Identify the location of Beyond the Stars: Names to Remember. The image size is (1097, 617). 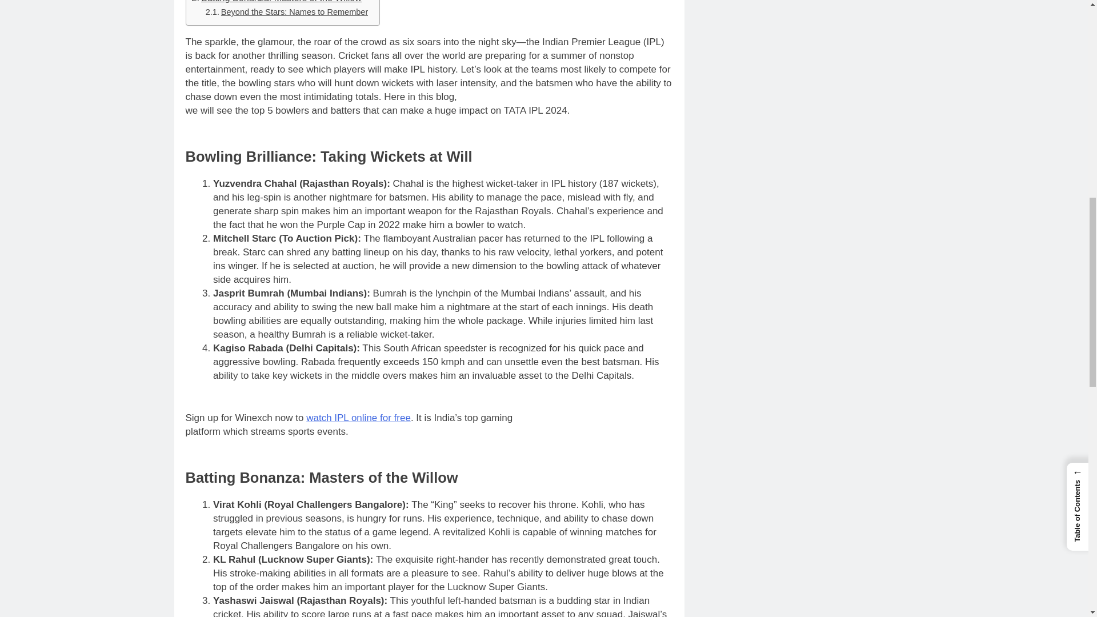
(287, 12).